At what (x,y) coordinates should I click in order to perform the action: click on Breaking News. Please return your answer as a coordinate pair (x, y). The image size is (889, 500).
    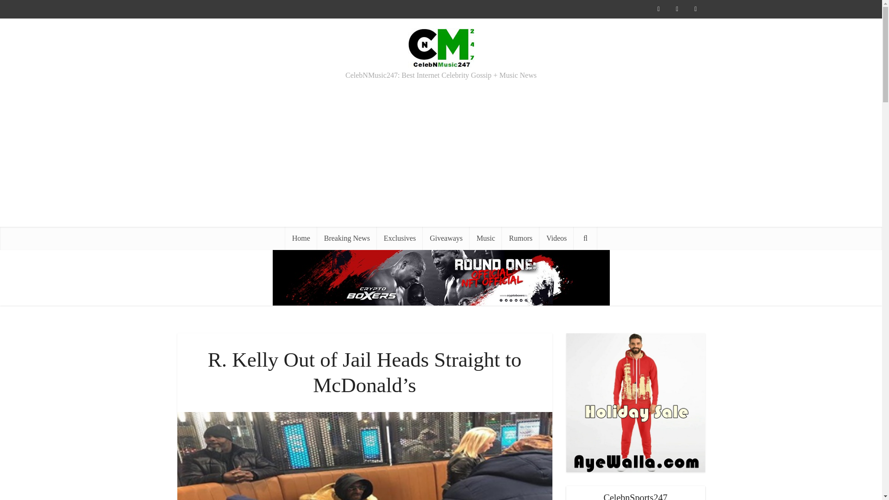
    Looking at the image, I should click on (347, 238).